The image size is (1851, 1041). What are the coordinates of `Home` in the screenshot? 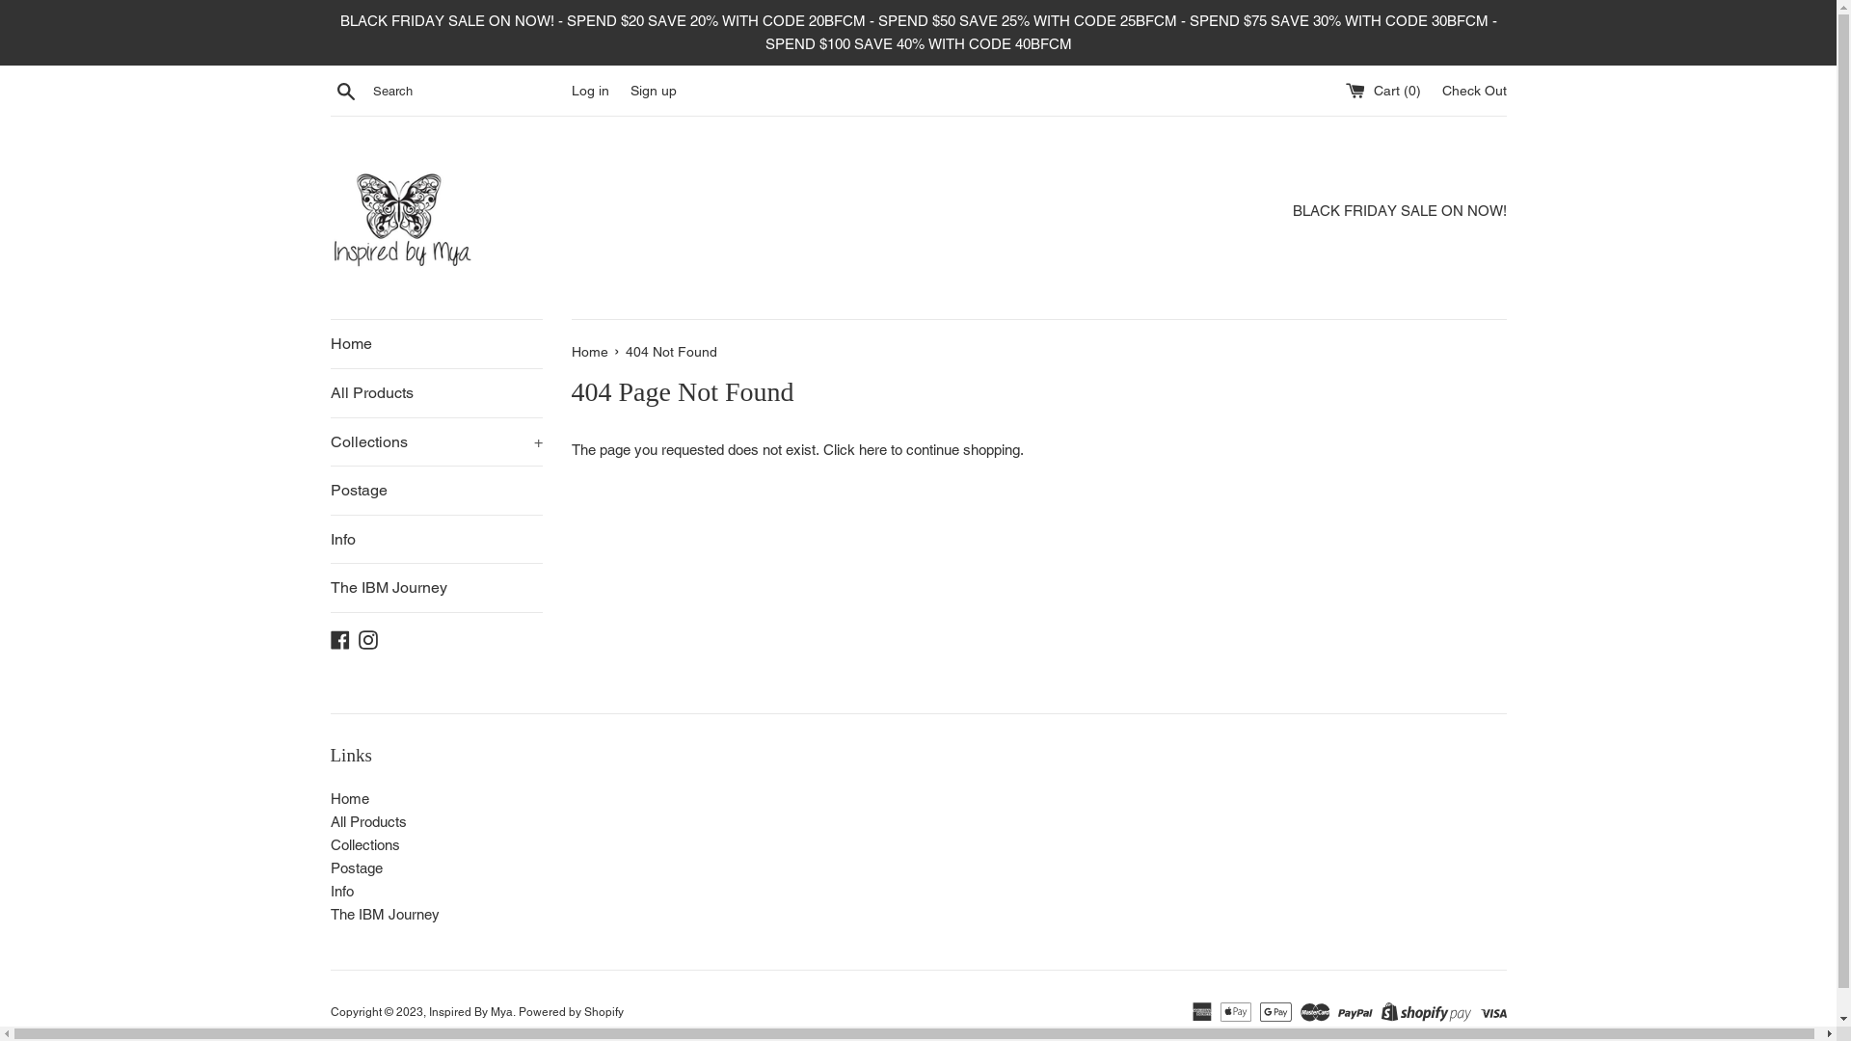 It's located at (591, 352).